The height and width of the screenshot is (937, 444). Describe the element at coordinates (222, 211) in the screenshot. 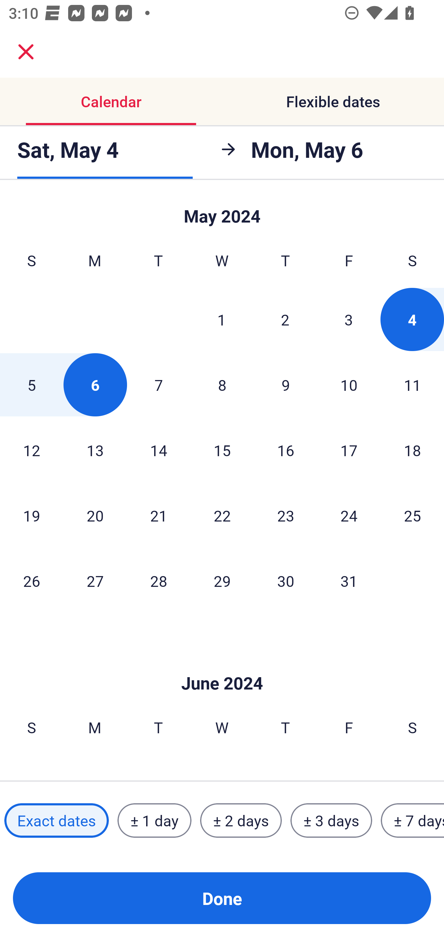

I see `Skip to Done` at that location.